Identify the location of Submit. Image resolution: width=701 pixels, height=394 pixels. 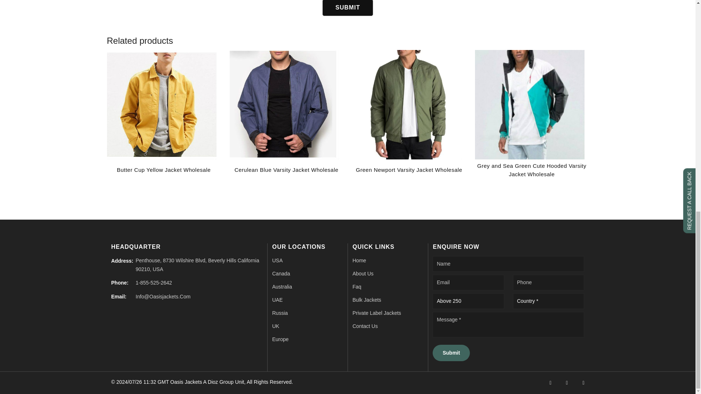
(348, 8).